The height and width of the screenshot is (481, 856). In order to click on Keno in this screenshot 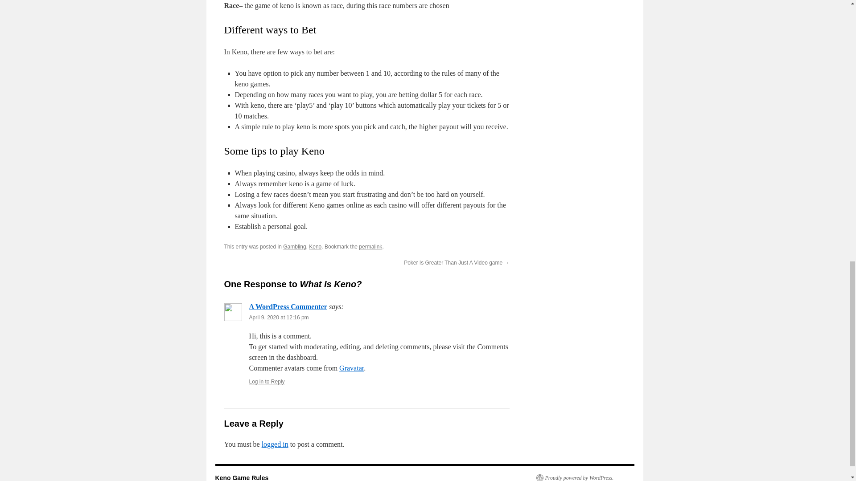, I will do `click(315, 246)`.